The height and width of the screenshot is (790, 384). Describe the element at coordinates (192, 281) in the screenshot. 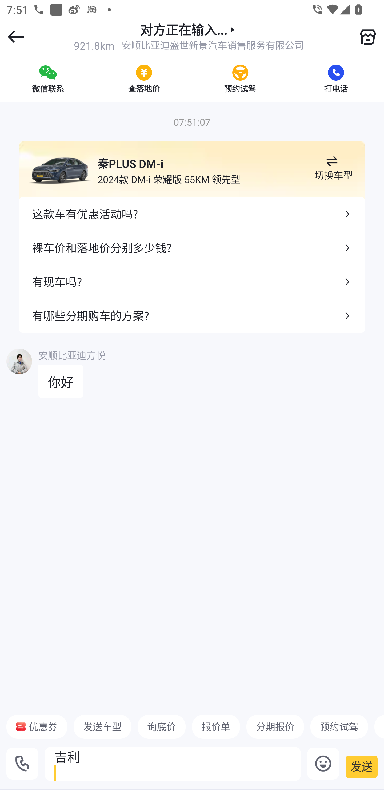

I see `有现车吗?` at that location.